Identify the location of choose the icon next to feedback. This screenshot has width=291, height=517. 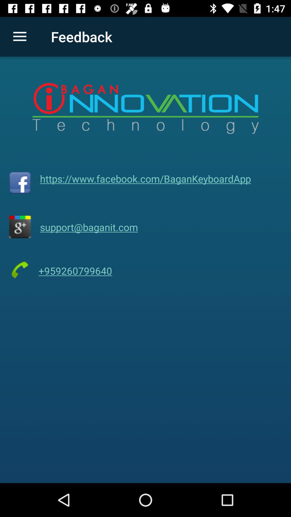
(20, 37).